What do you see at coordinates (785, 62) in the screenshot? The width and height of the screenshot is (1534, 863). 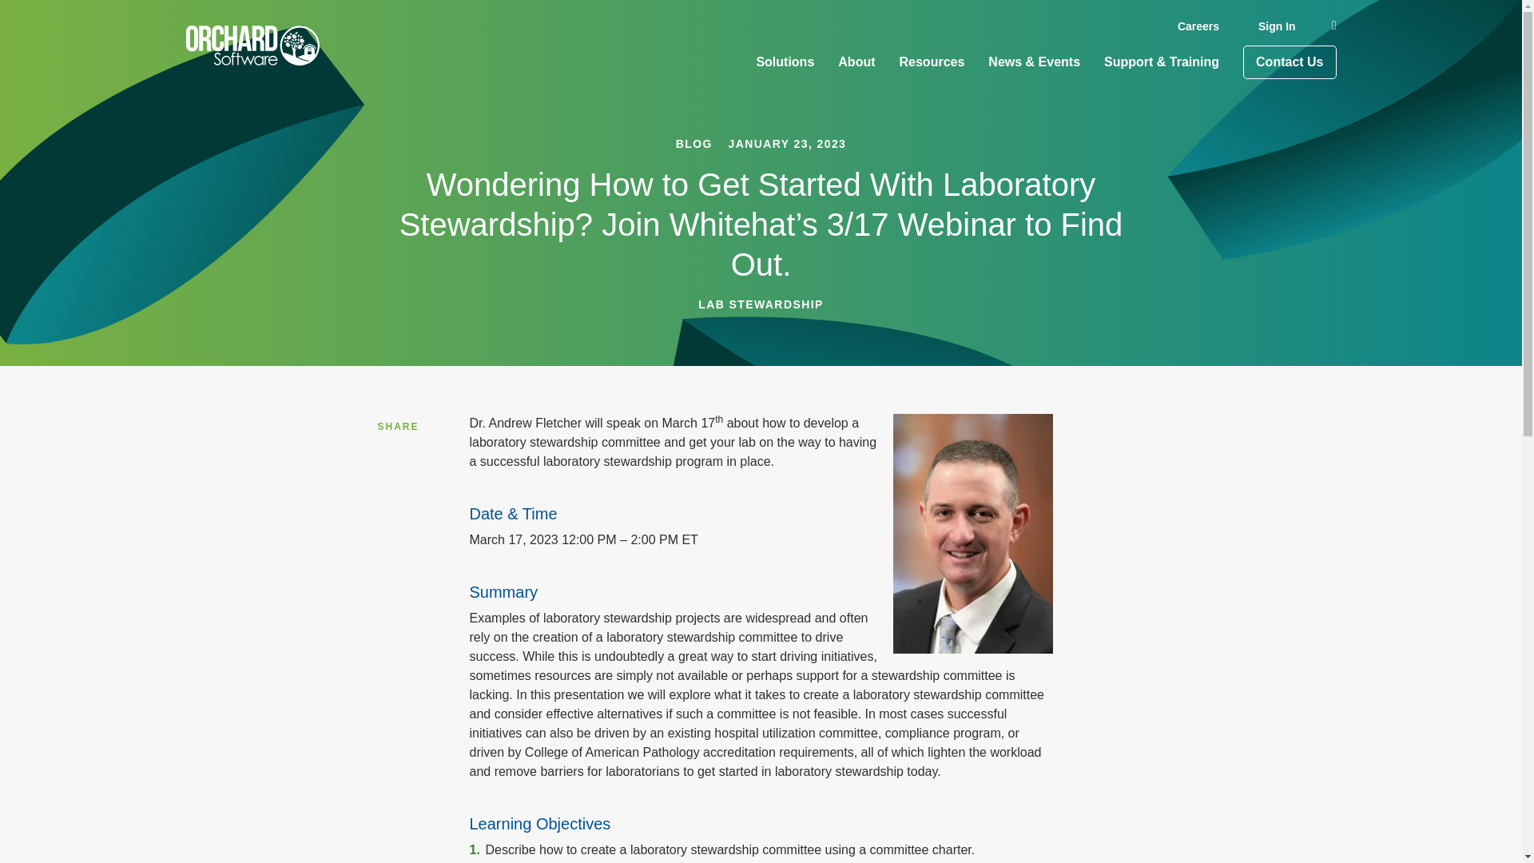 I see `Solutions` at bounding box center [785, 62].